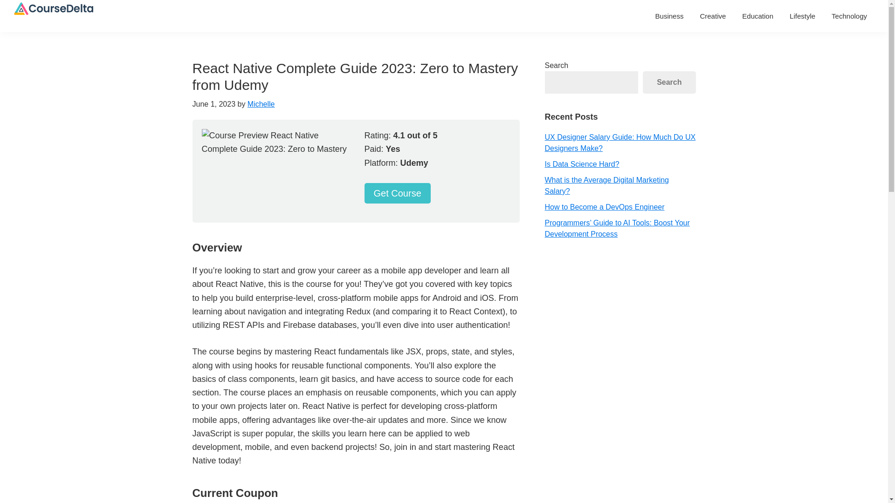 The image size is (895, 503). What do you see at coordinates (849, 16) in the screenshot?
I see `Technology` at bounding box center [849, 16].